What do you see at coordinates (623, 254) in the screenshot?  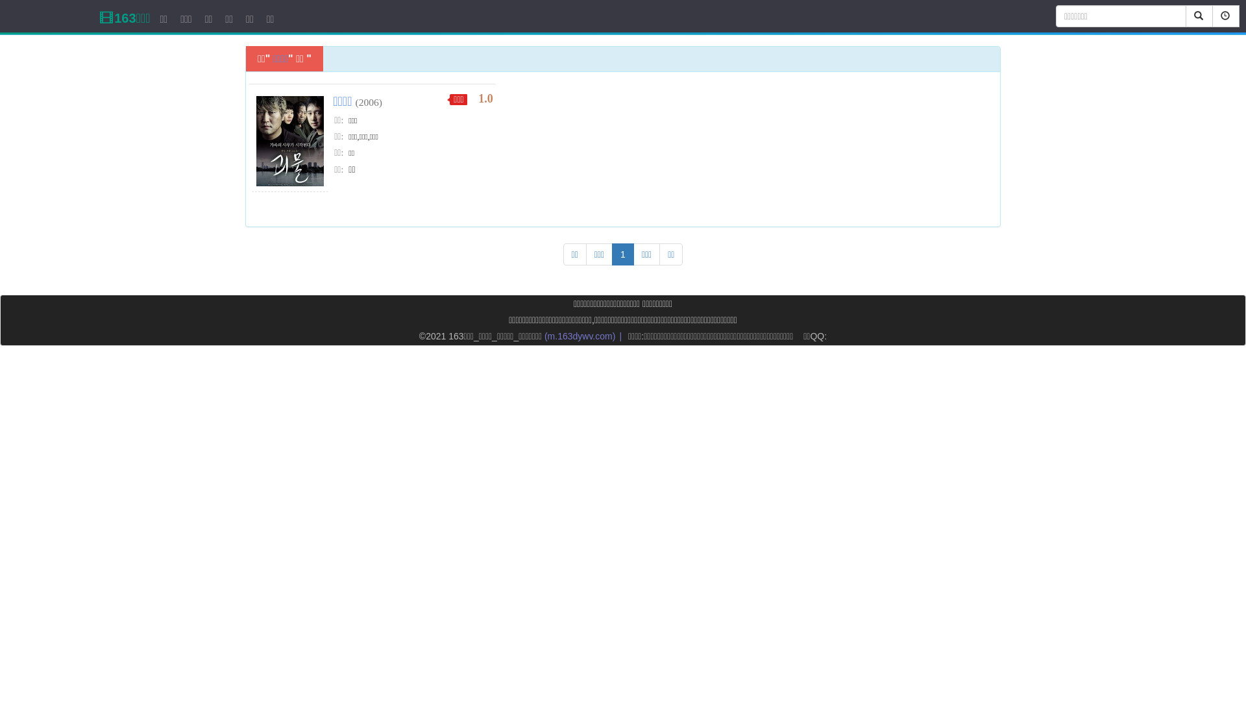 I see `1` at bounding box center [623, 254].